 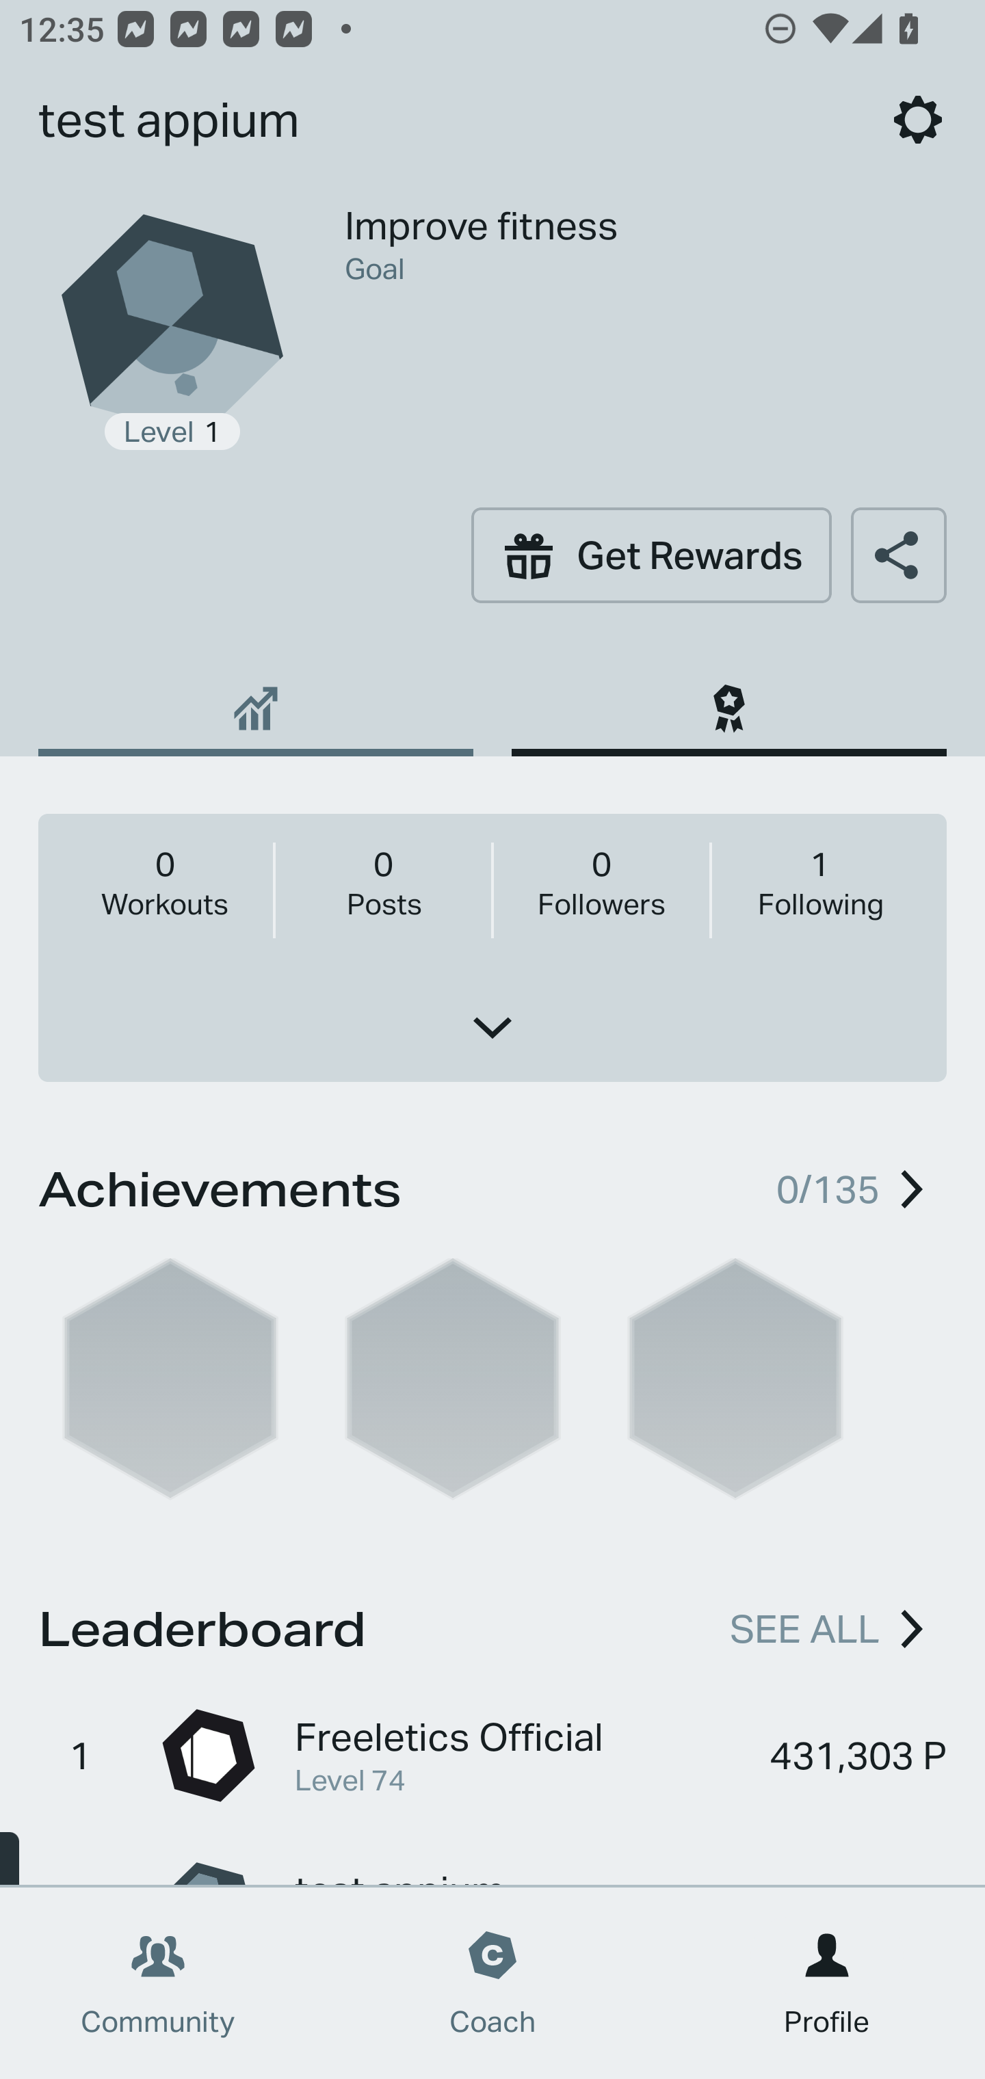 I want to click on Hall of Fame, so click(x=728, y=699).